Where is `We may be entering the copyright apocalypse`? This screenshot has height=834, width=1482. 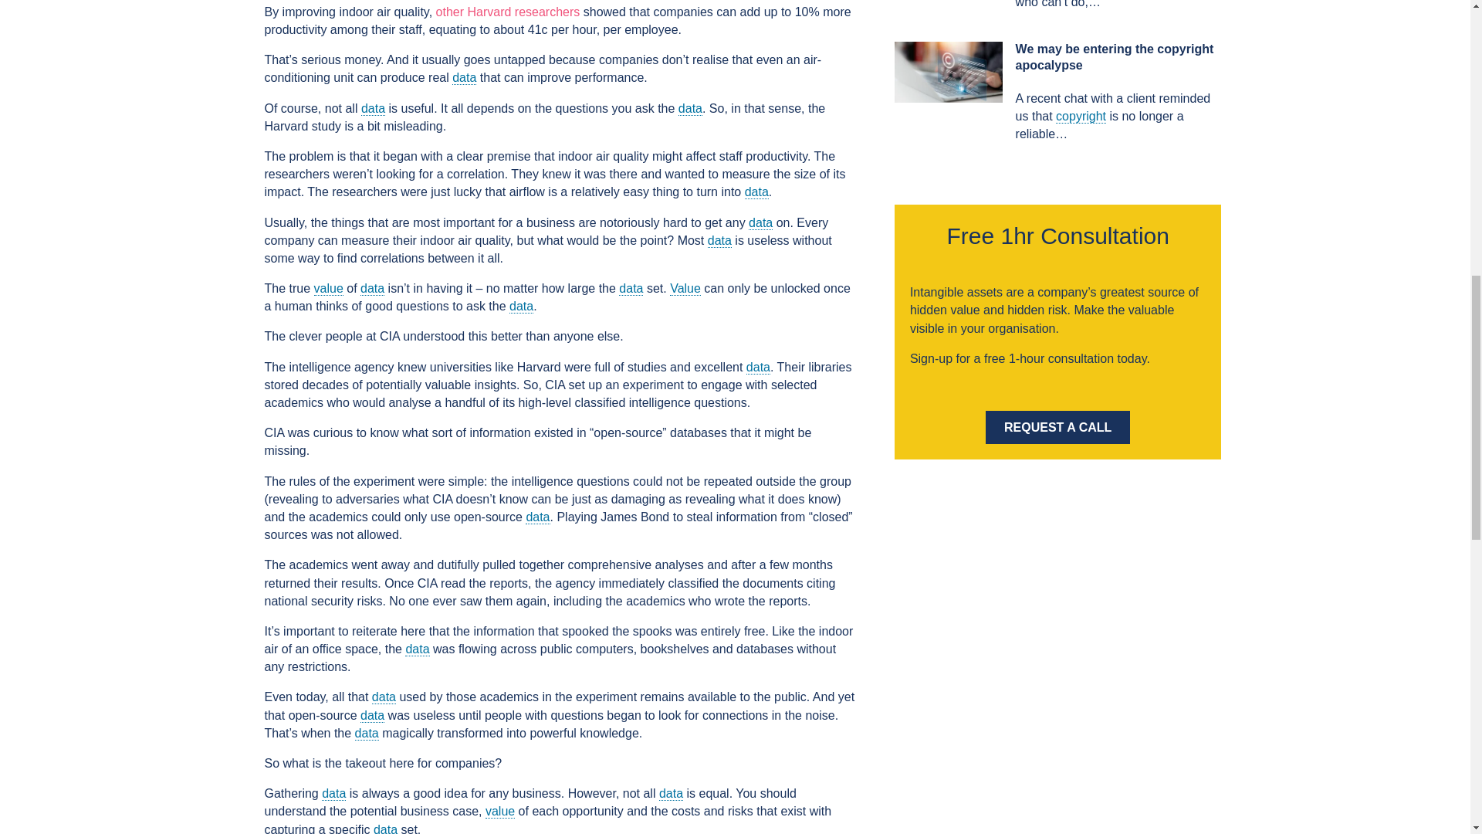
We may be entering the copyright apocalypse is located at coordinates (949, 71).